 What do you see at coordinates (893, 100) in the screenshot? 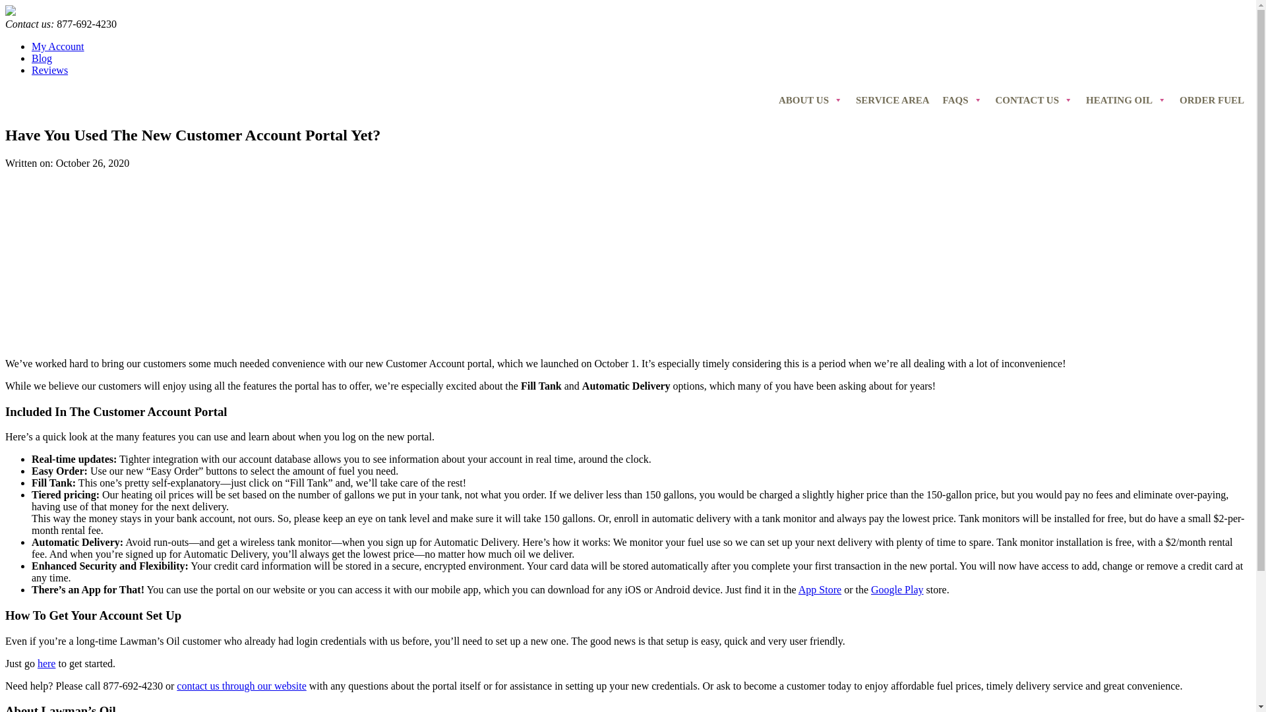
I see `SERVICE AREA` at bounding box center [893, 100].